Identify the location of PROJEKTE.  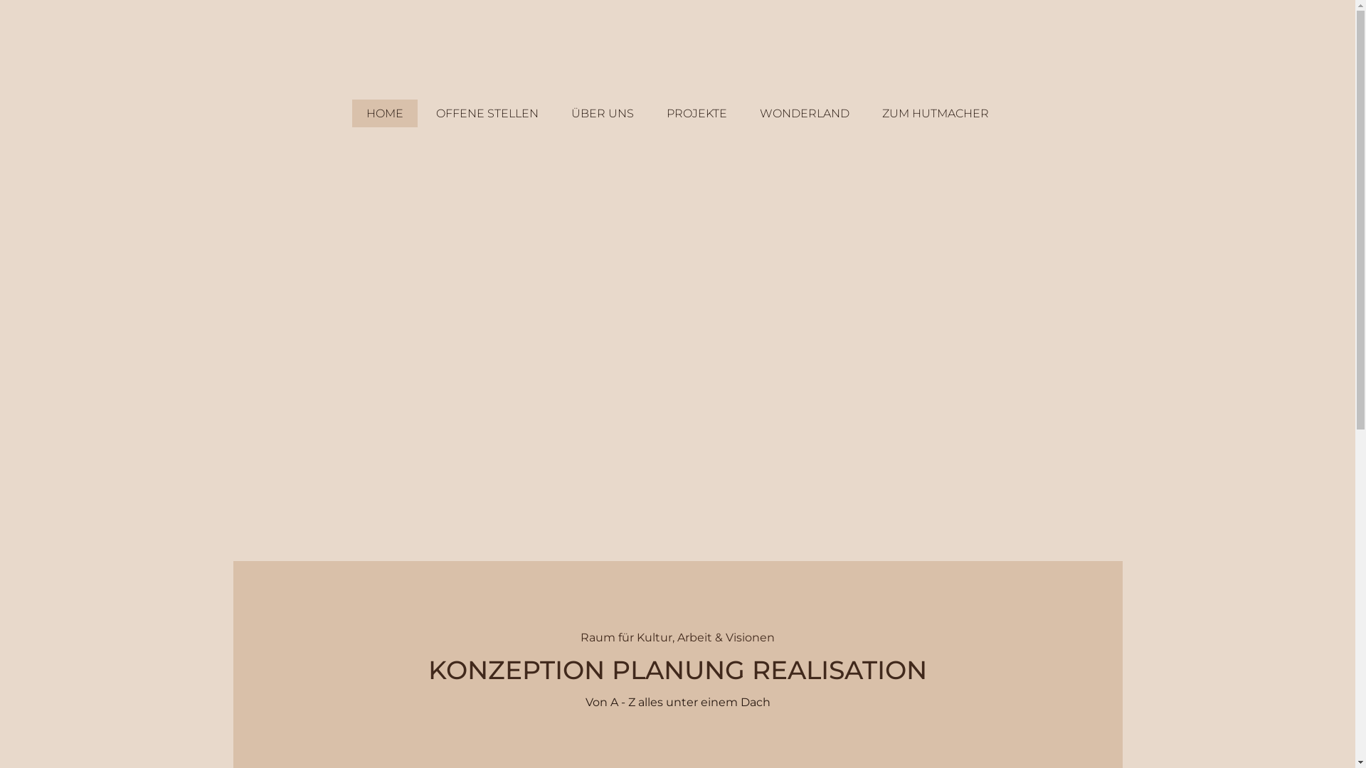
(697, 114).